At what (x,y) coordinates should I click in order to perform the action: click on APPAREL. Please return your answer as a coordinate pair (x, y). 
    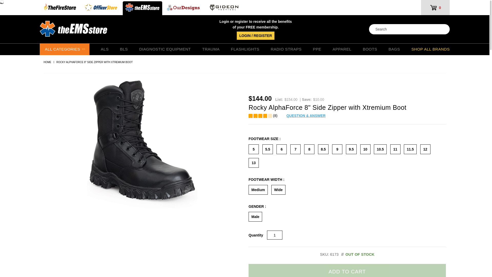
    Looking at the image, I should click on (342, 50).